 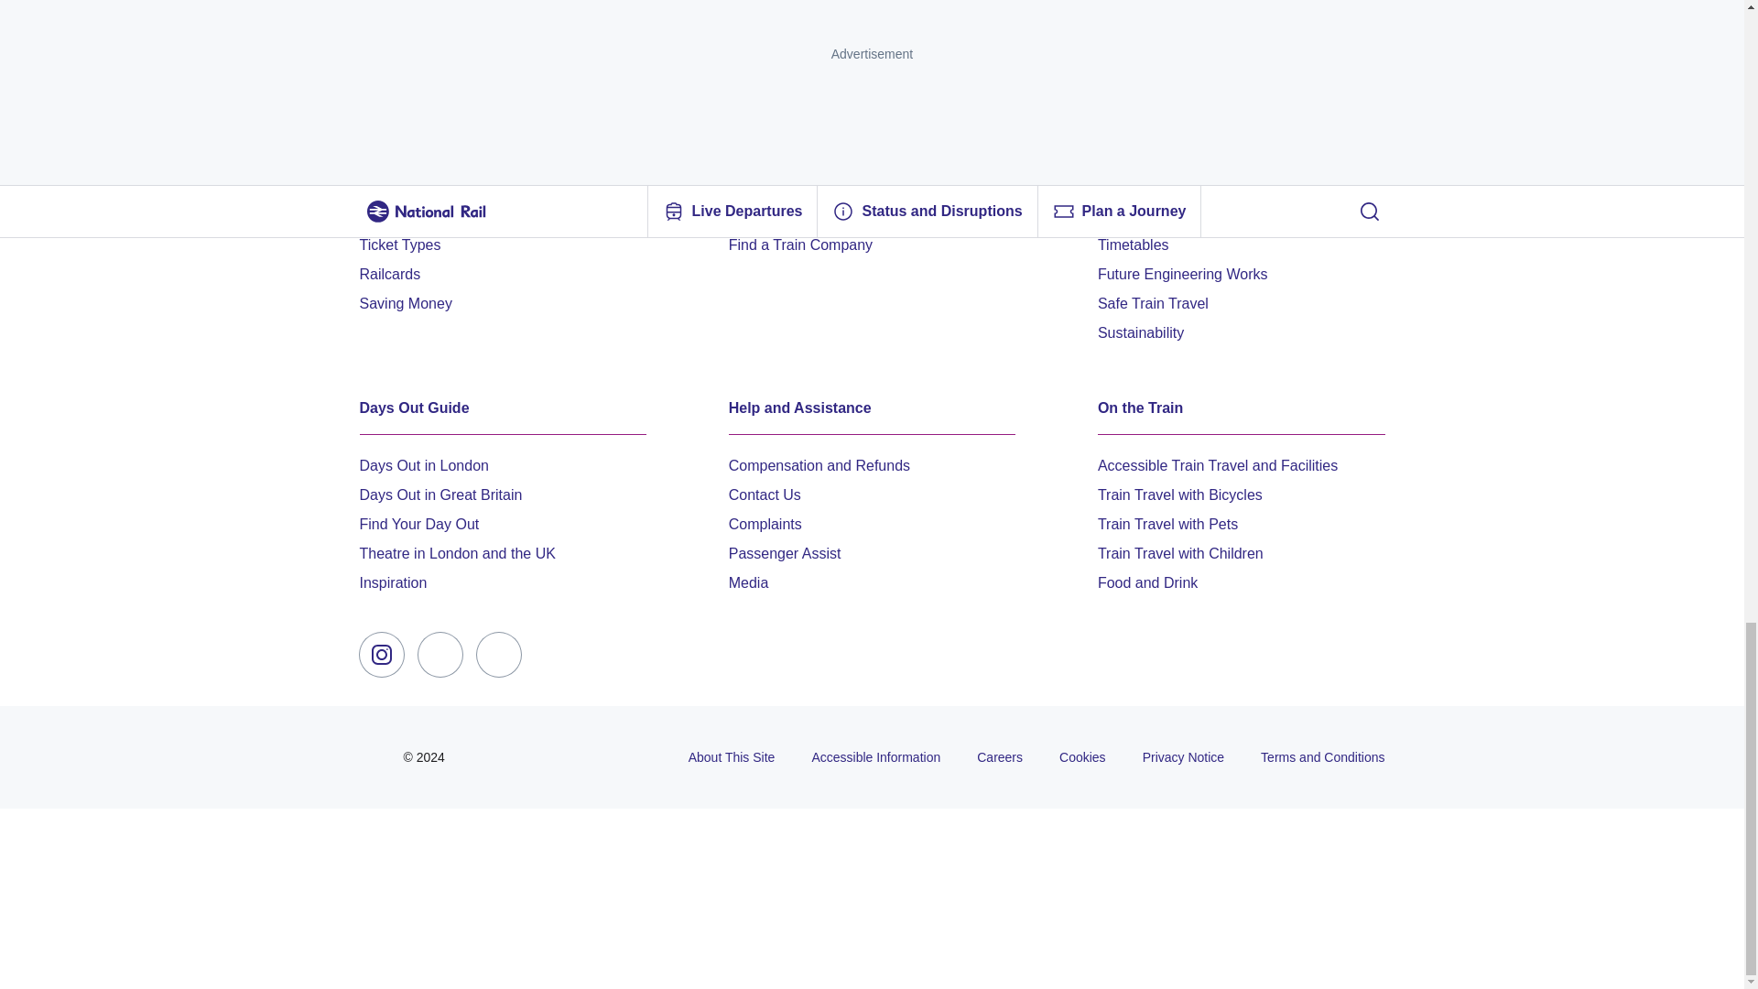 What do you see at coordinates (502, 408) in the screenshot?
I see `Days Out Guide` at bounding box center [502, 408].